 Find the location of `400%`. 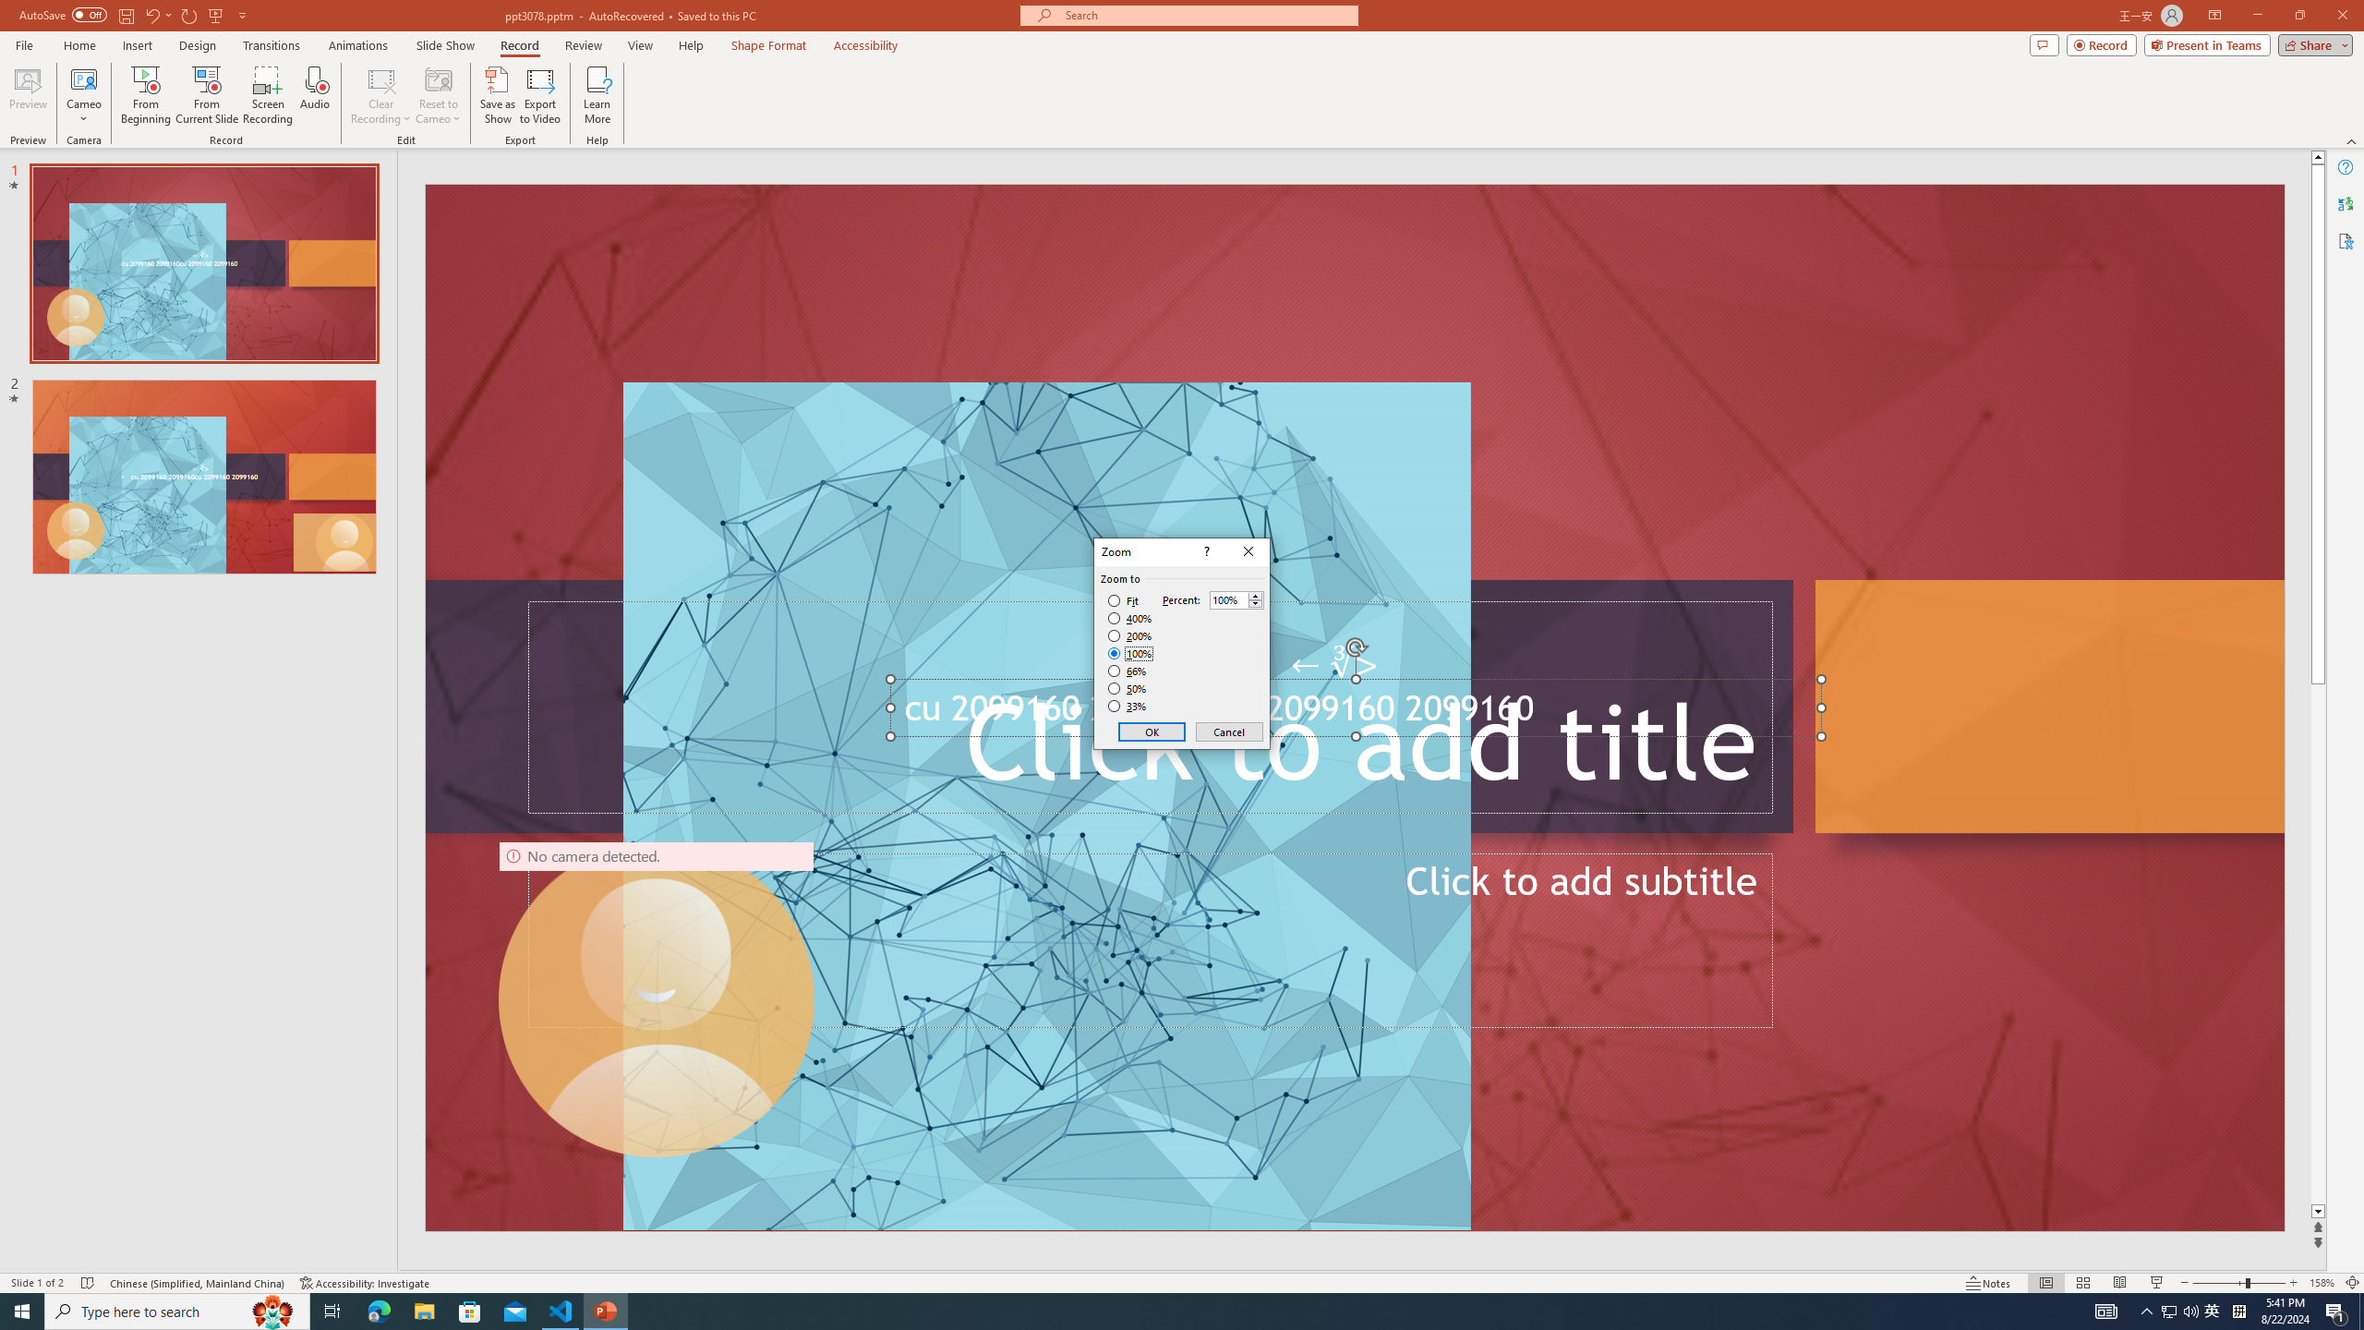

400% is located at coordinates (1130, 619).